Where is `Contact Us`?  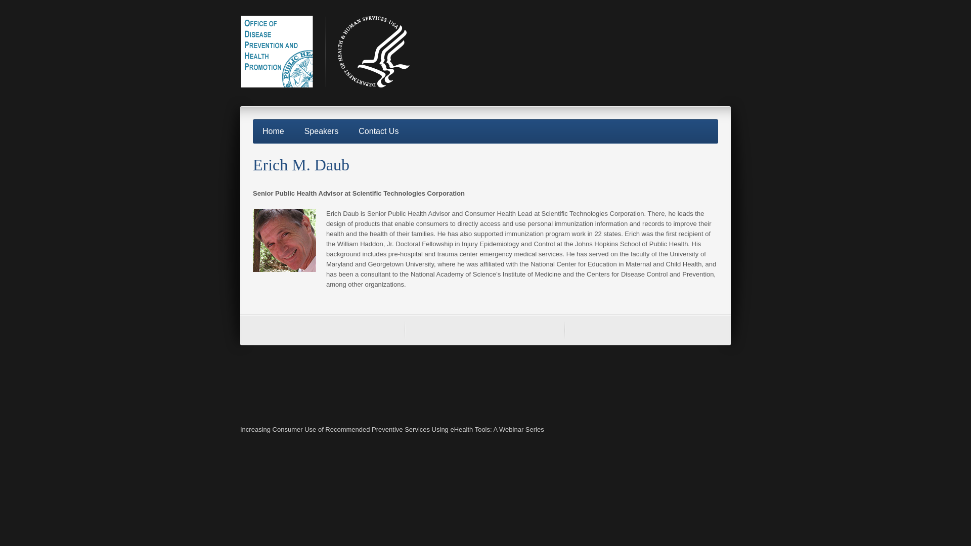
Contact Us is located at coordinates (378, 131).